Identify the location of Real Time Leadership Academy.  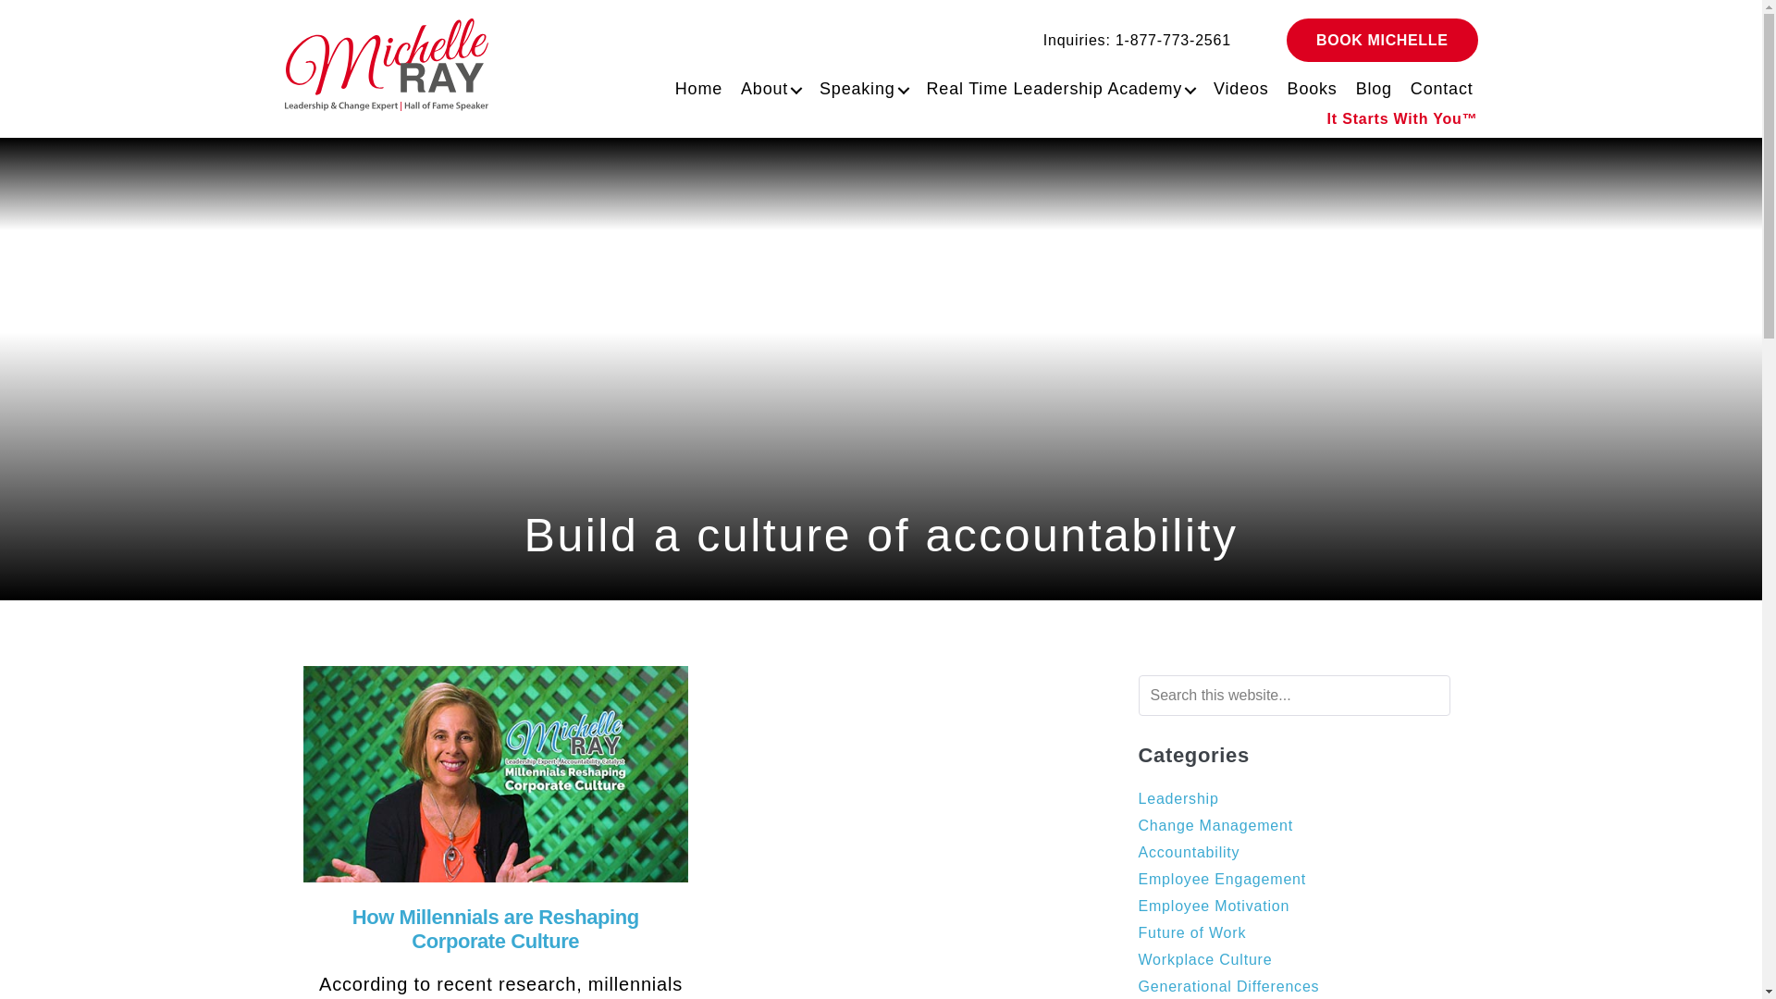
(1056, 85).